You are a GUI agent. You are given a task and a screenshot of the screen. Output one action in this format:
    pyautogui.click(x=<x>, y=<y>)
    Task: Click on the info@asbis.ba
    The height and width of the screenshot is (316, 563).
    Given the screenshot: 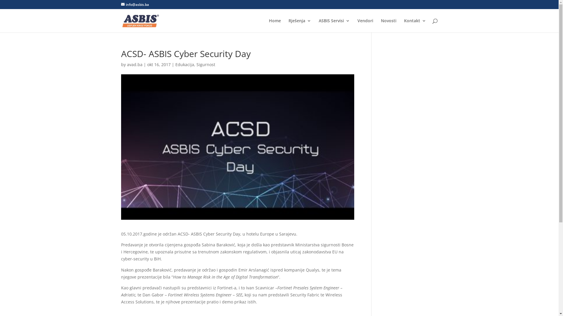 What is the action you would take?
    pyautogui.click(x=135, y=5)
    